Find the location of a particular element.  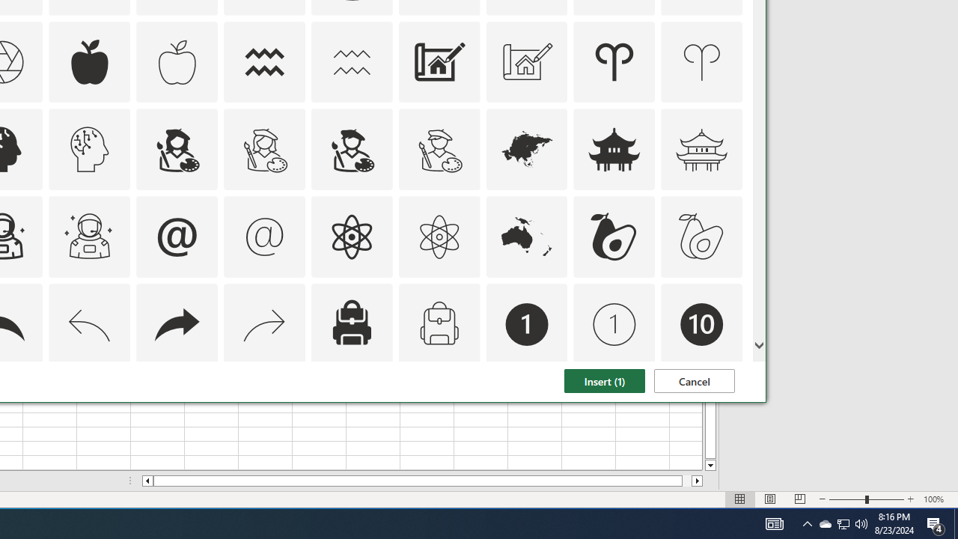

AutomationID: Icons_ArtistMale is located at coordinates (351, 150).